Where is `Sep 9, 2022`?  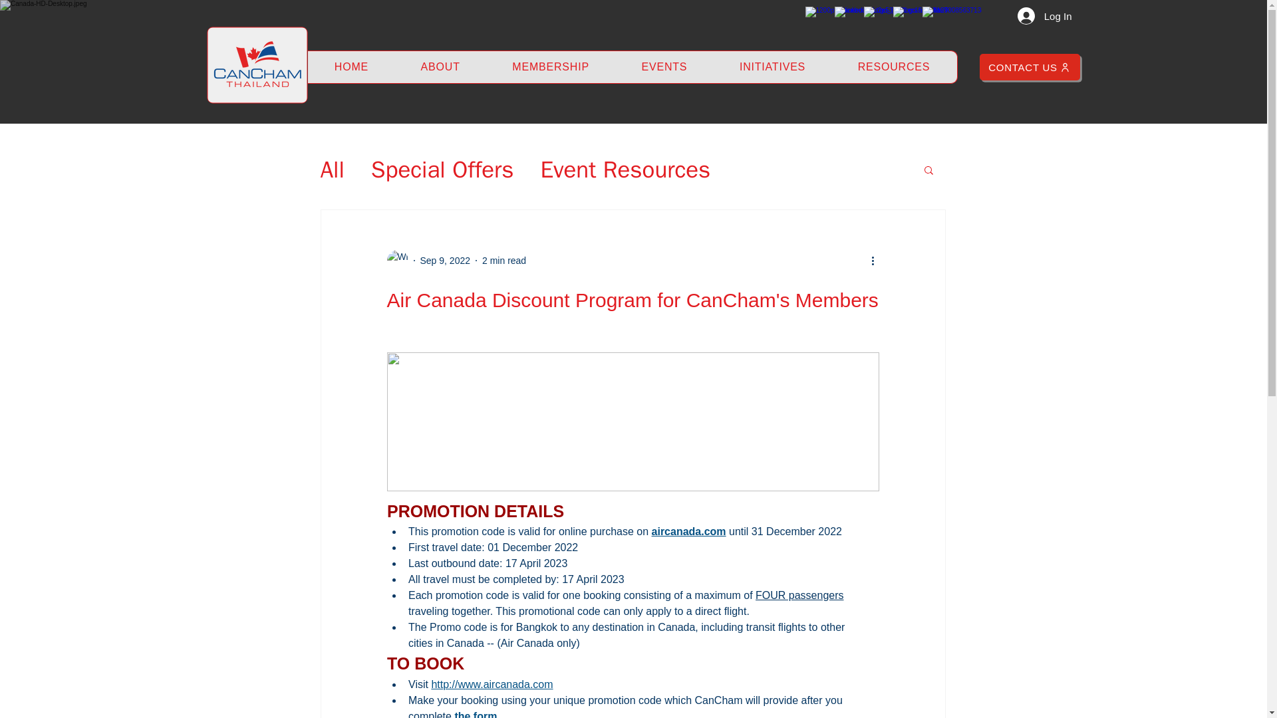 Sep 9, 2022 is located at coordinates (446, 261).